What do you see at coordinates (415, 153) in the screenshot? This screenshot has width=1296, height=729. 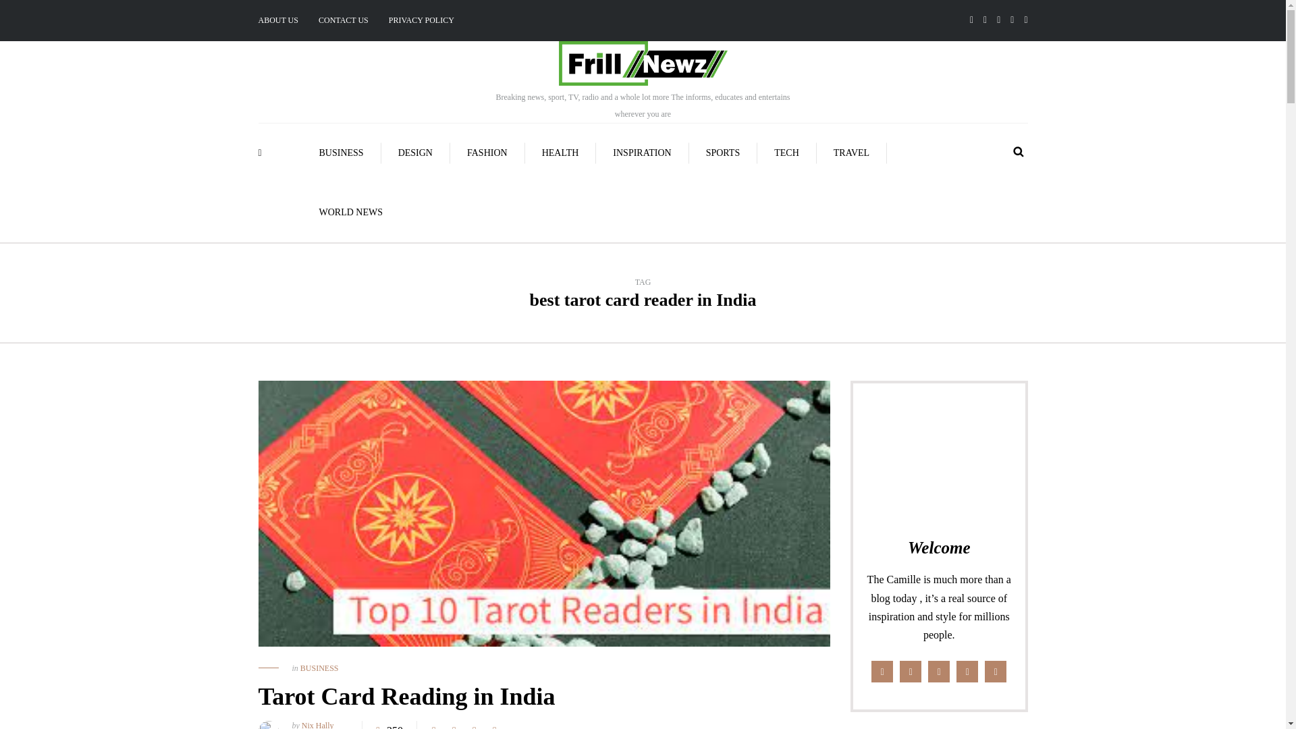 I see `DESIGN` at bounding box center [415, 153].